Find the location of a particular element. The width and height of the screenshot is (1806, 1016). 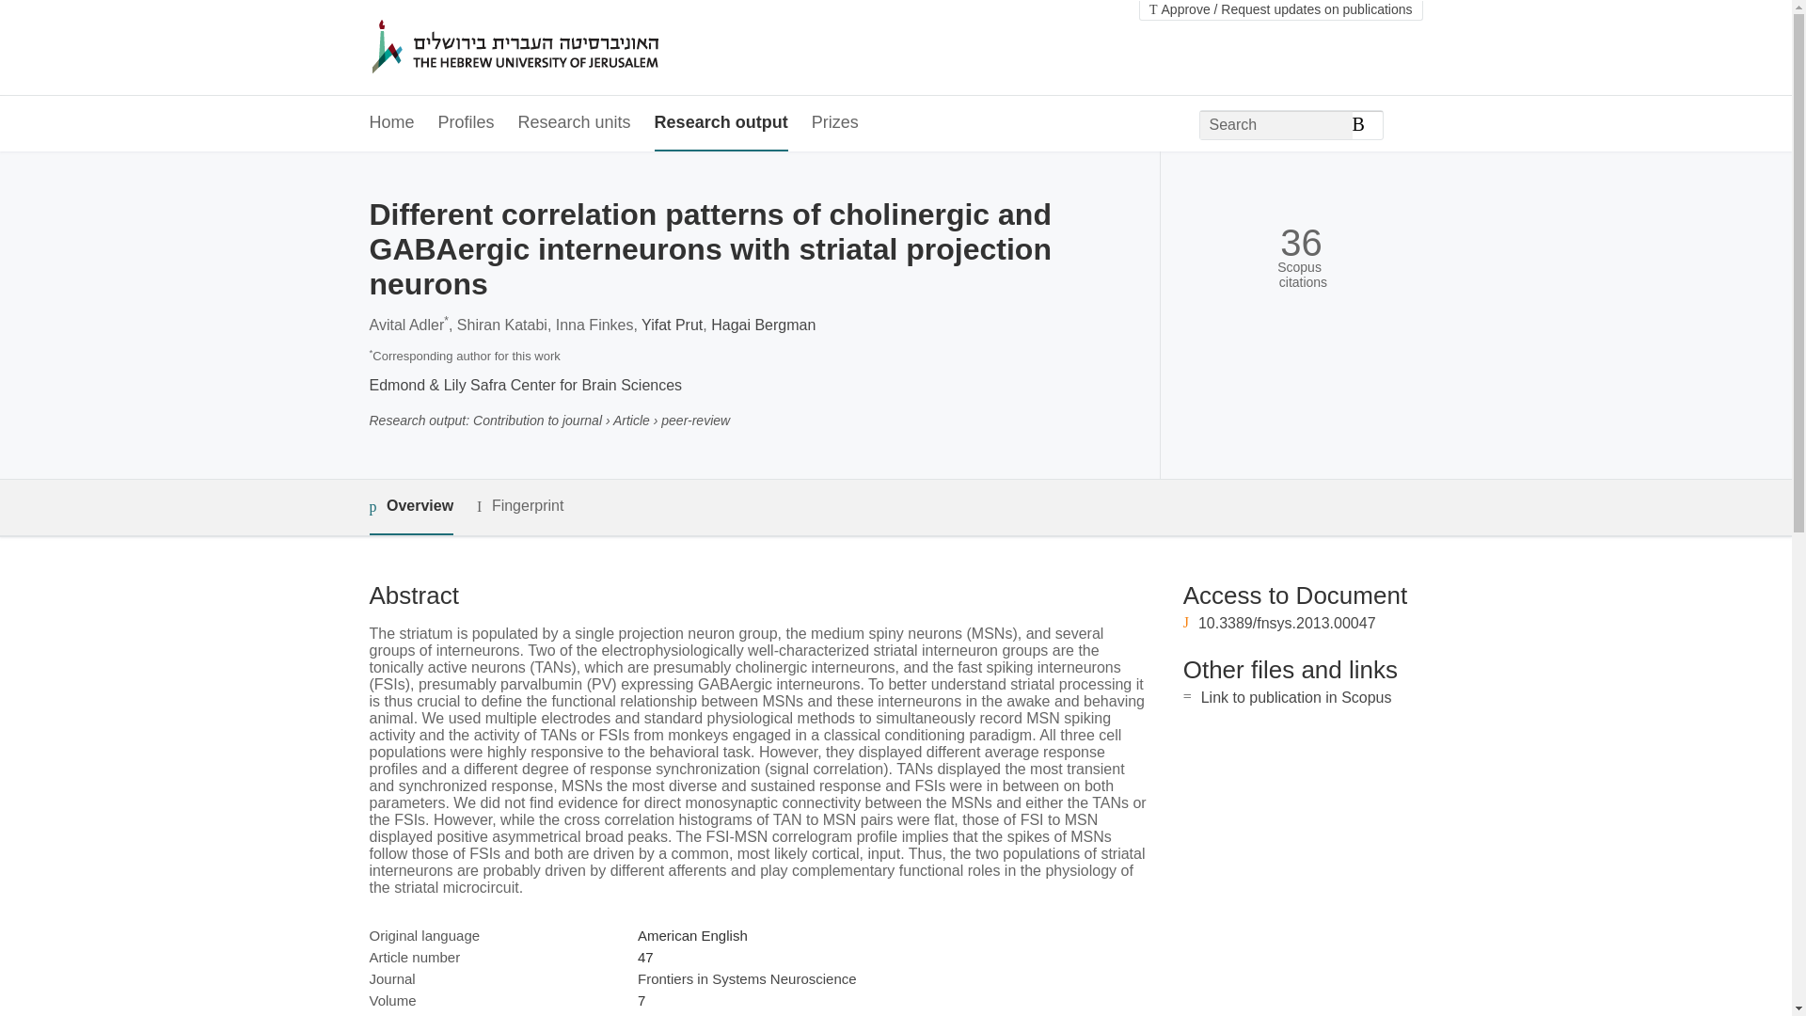

Research output is located at coordinates (721, 122).